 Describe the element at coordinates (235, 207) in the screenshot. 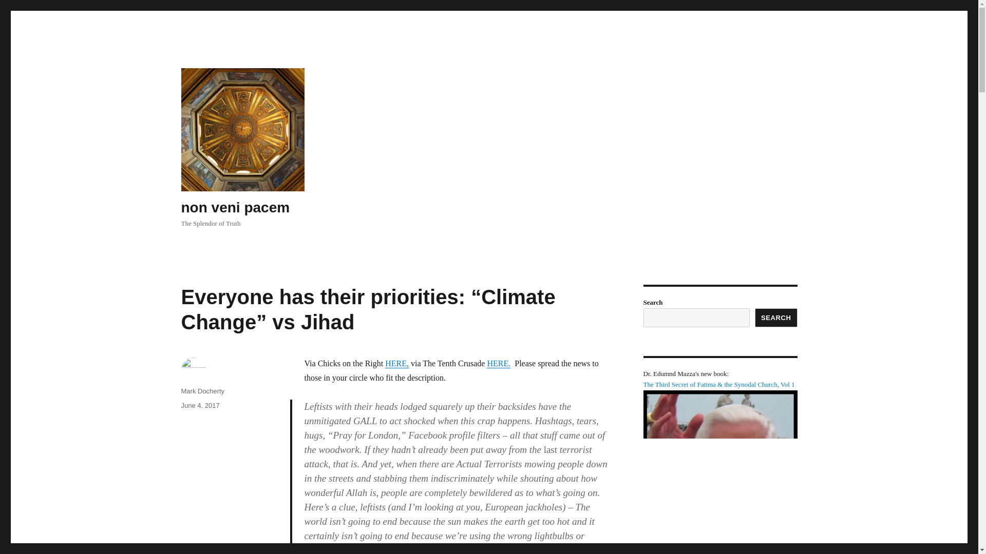

I see `non veni pacem` at that location.